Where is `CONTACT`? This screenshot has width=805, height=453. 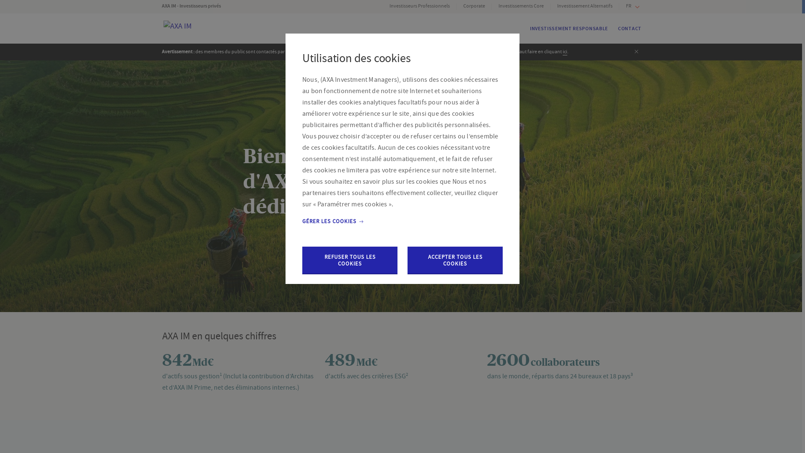 CONTACT is located at coordinates (630, 29).